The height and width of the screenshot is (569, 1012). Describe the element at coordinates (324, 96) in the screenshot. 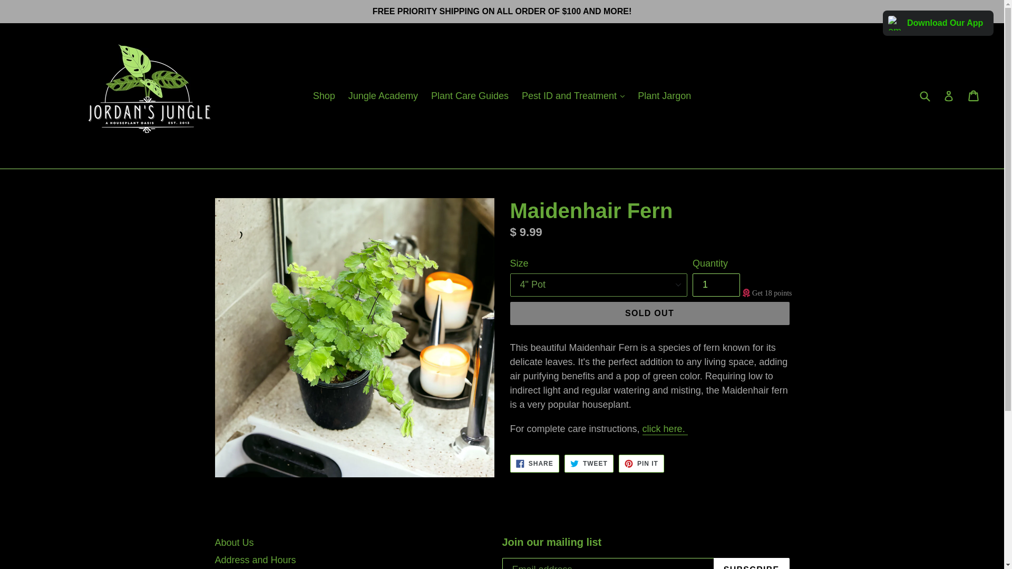

I see `1` at that location.